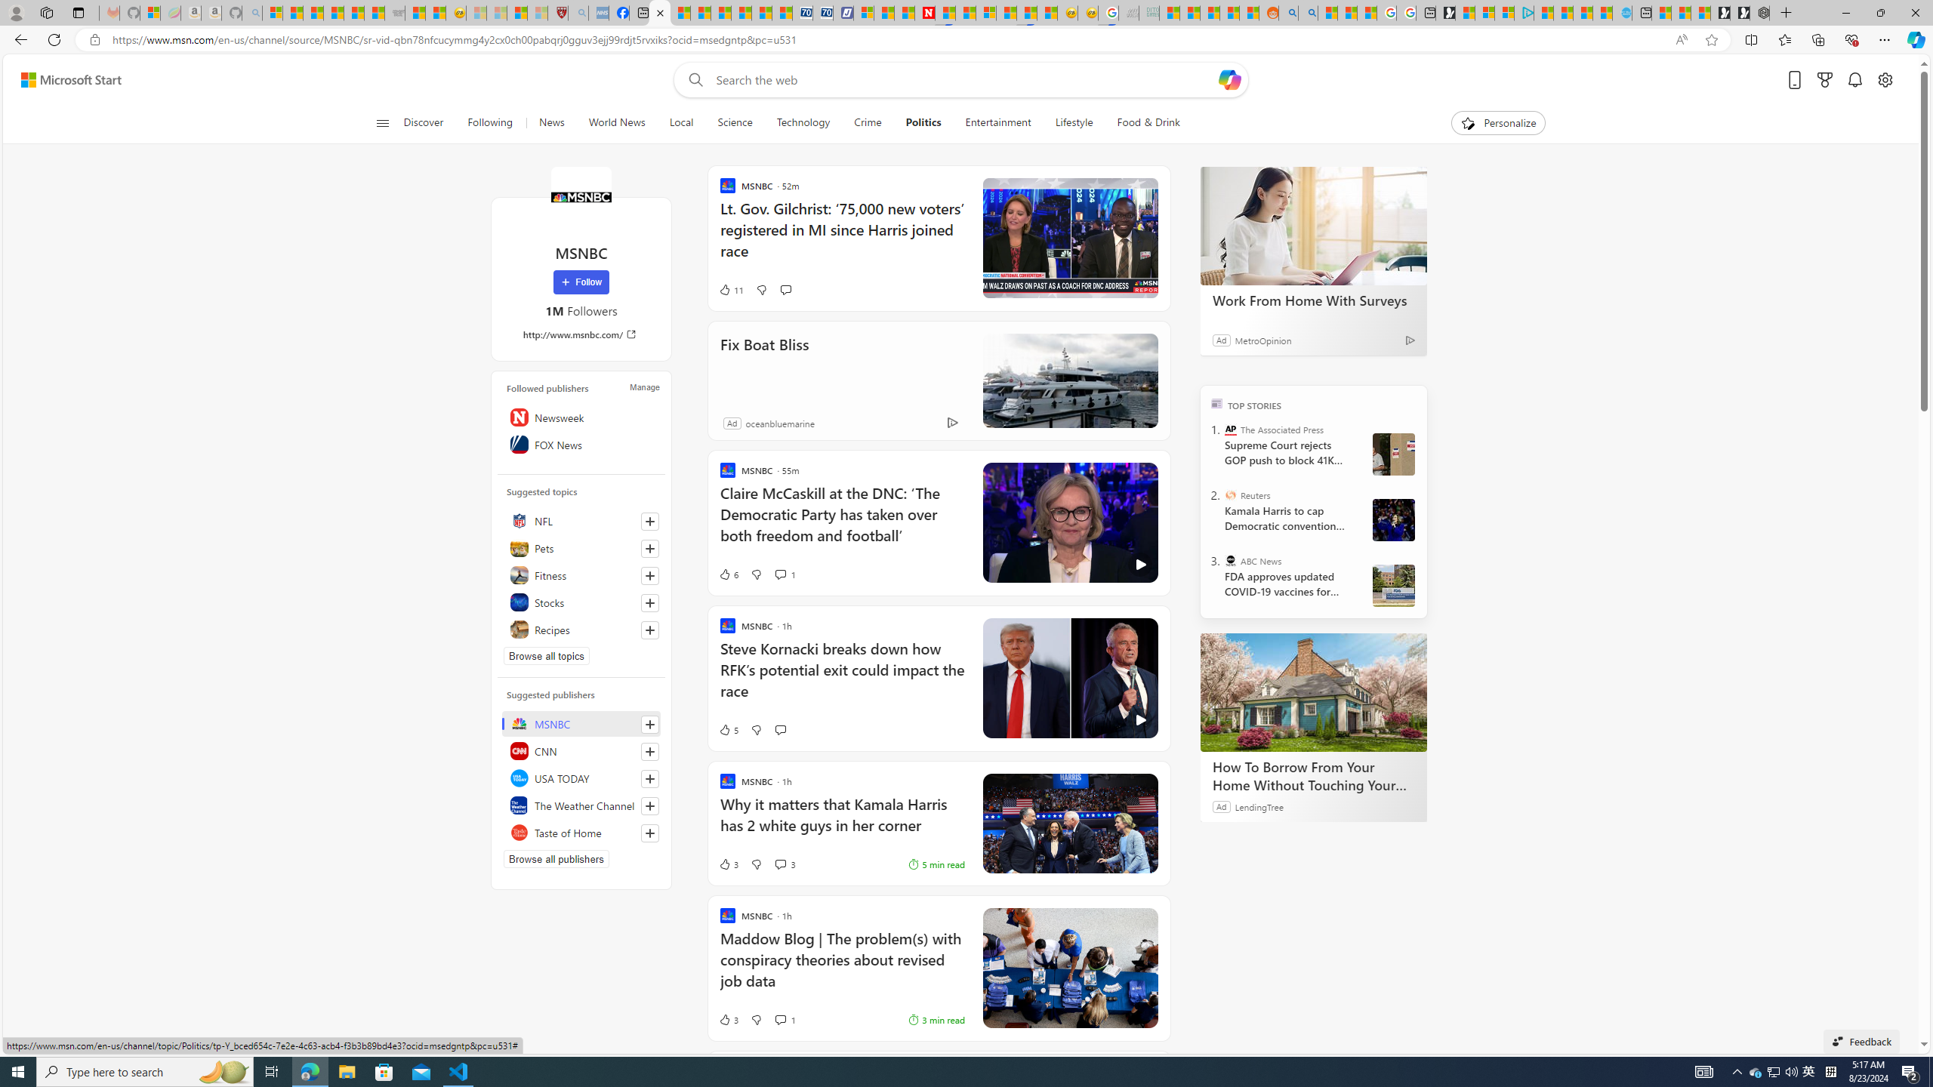 This screenshot has width=1933, height=1087. Describe the element at coordinates (924, 13) in the screenshot. I see `Newsweek - News, Analysis, Politics, Business, Technology` at that location.